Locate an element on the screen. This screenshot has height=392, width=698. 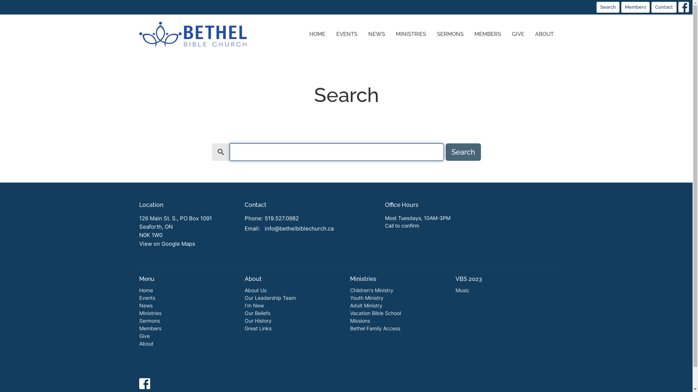
Search is located at coordinates (463, 152).